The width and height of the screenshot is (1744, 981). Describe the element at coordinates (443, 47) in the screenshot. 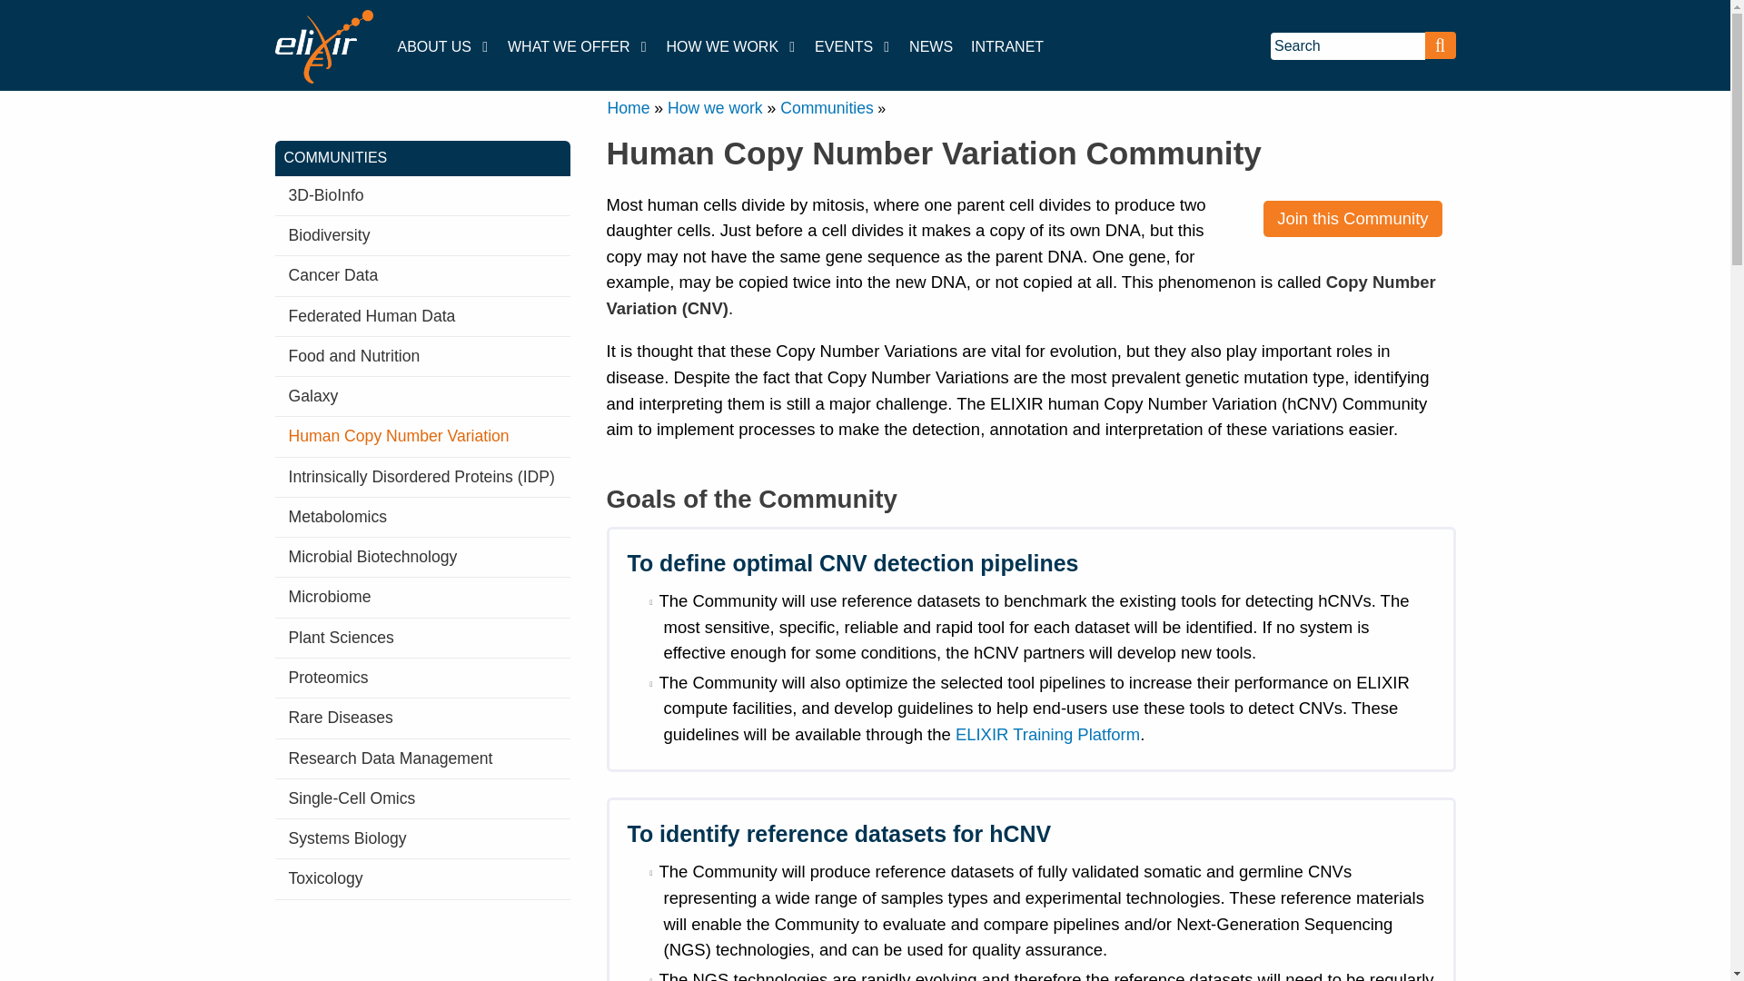

I see `ABOUT US` at that location.